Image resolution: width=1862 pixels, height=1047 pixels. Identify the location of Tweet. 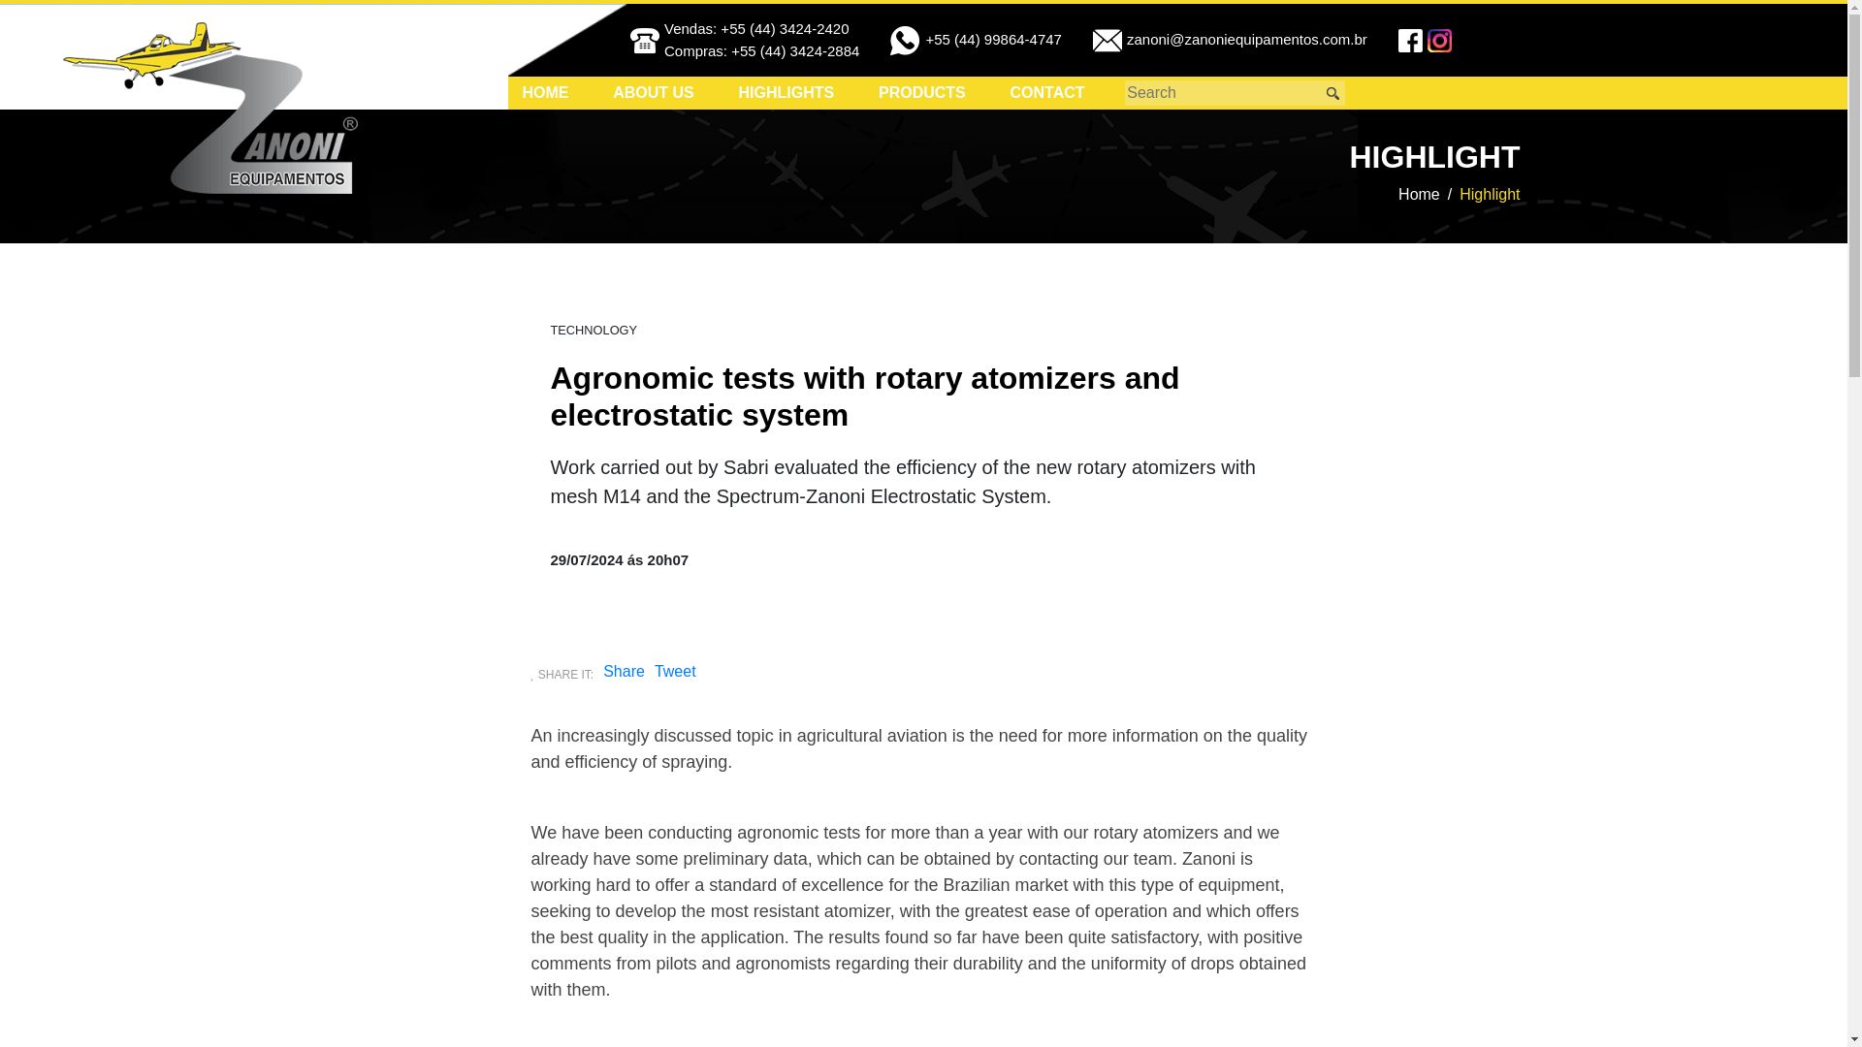
(675, 675).